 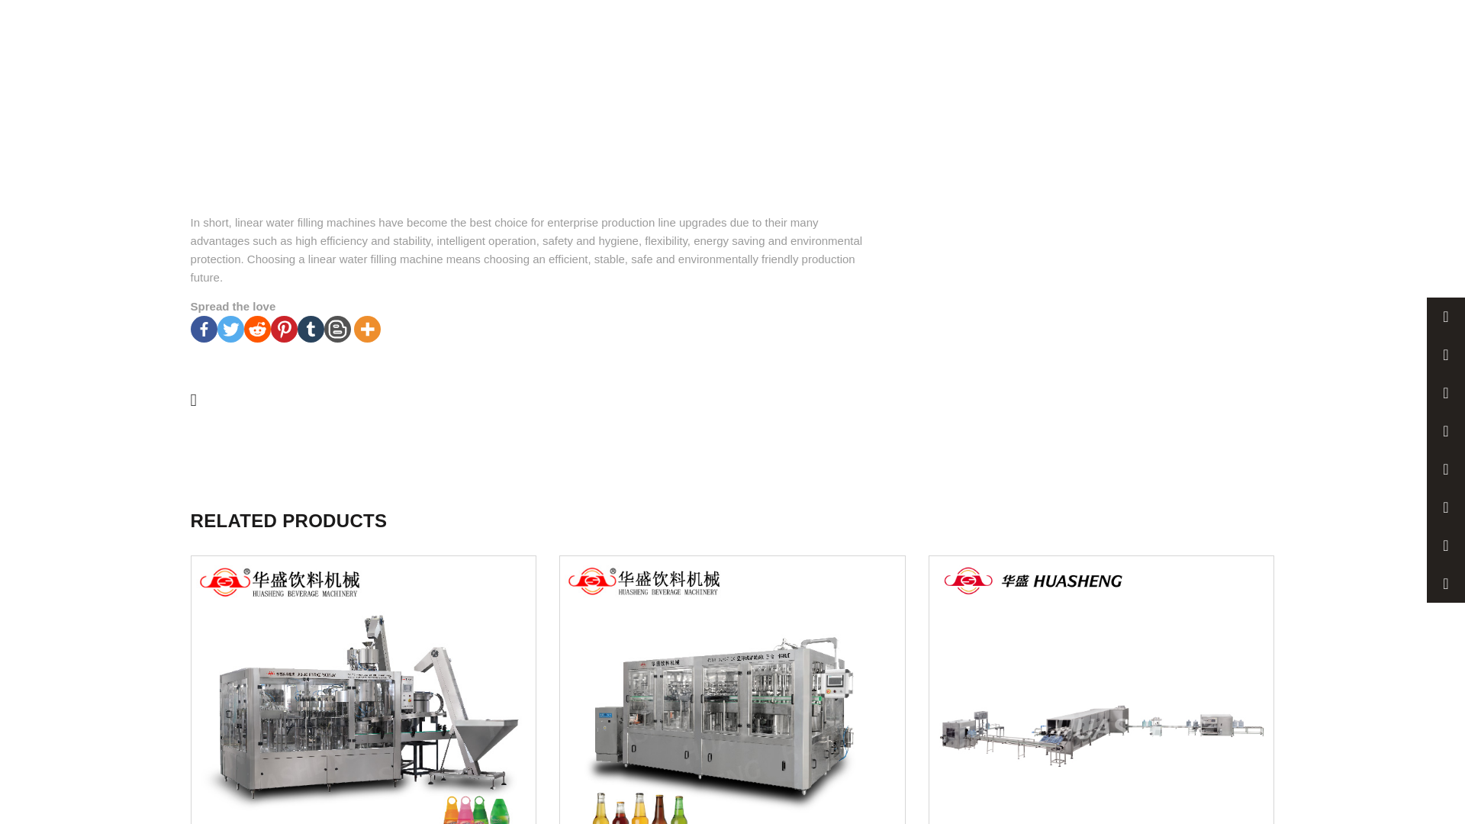 I want to click on Facebook, so click(x=203, y=329).